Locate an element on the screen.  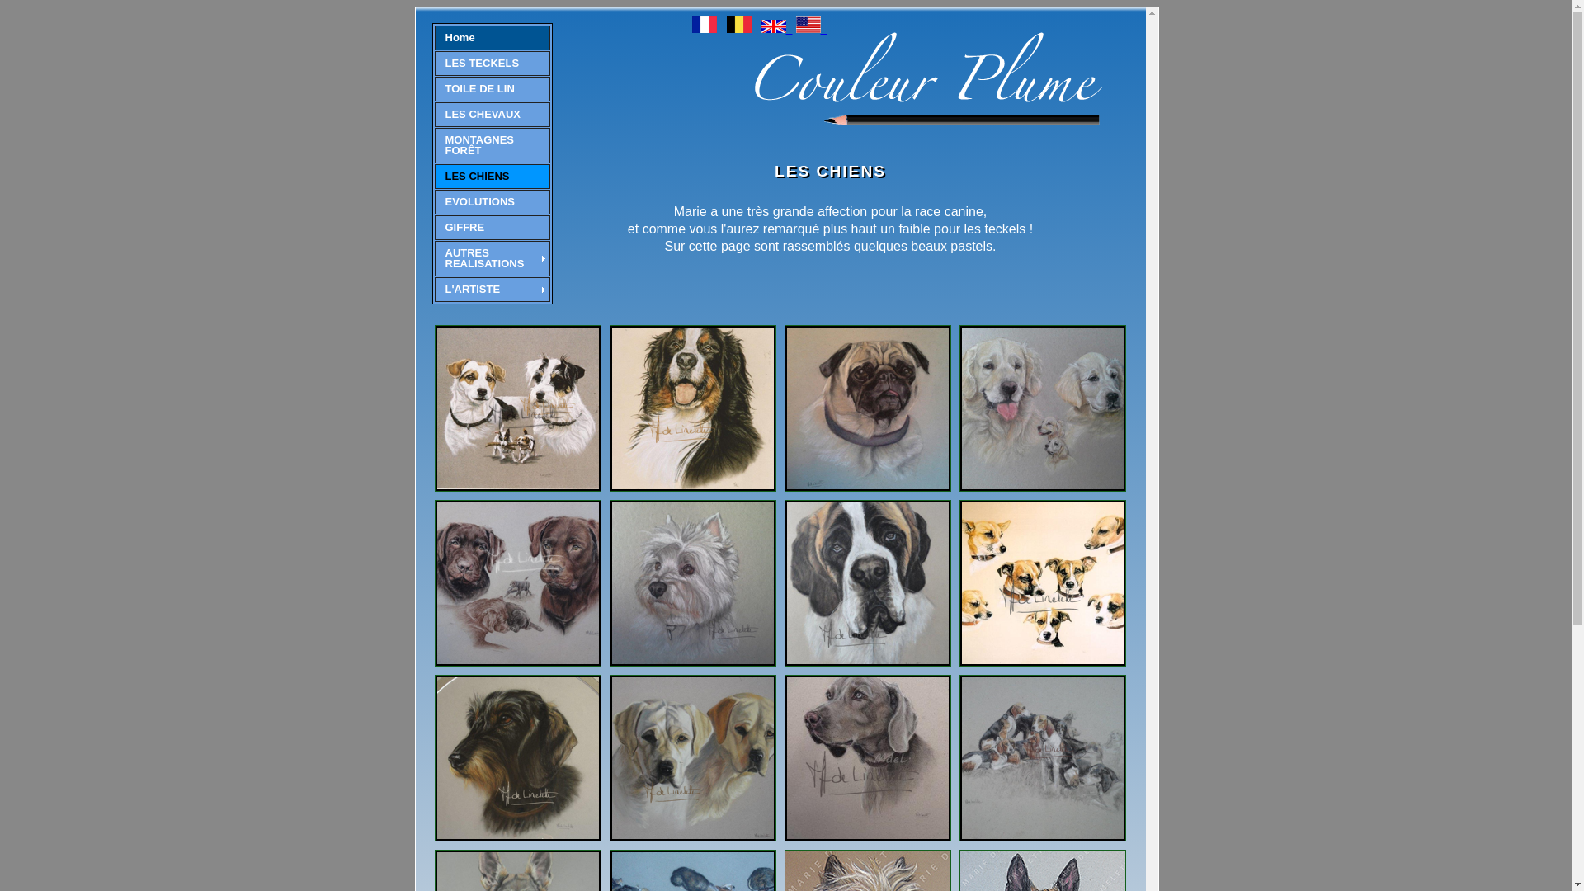
LES CHEVAUX is located at coordinates (492, 115).